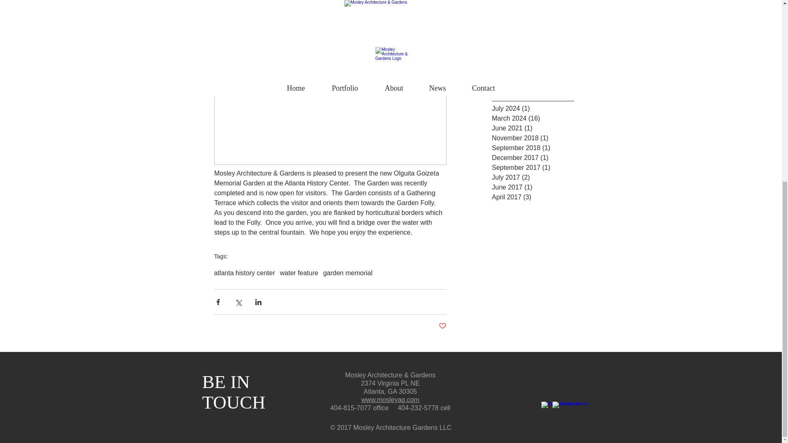 Image resolution: width=788 pixels, height=443 pixels. What do you see at coordinates (347, 273) in the screenshot?
I see `garden memorial` at bounding box center [347, 273].